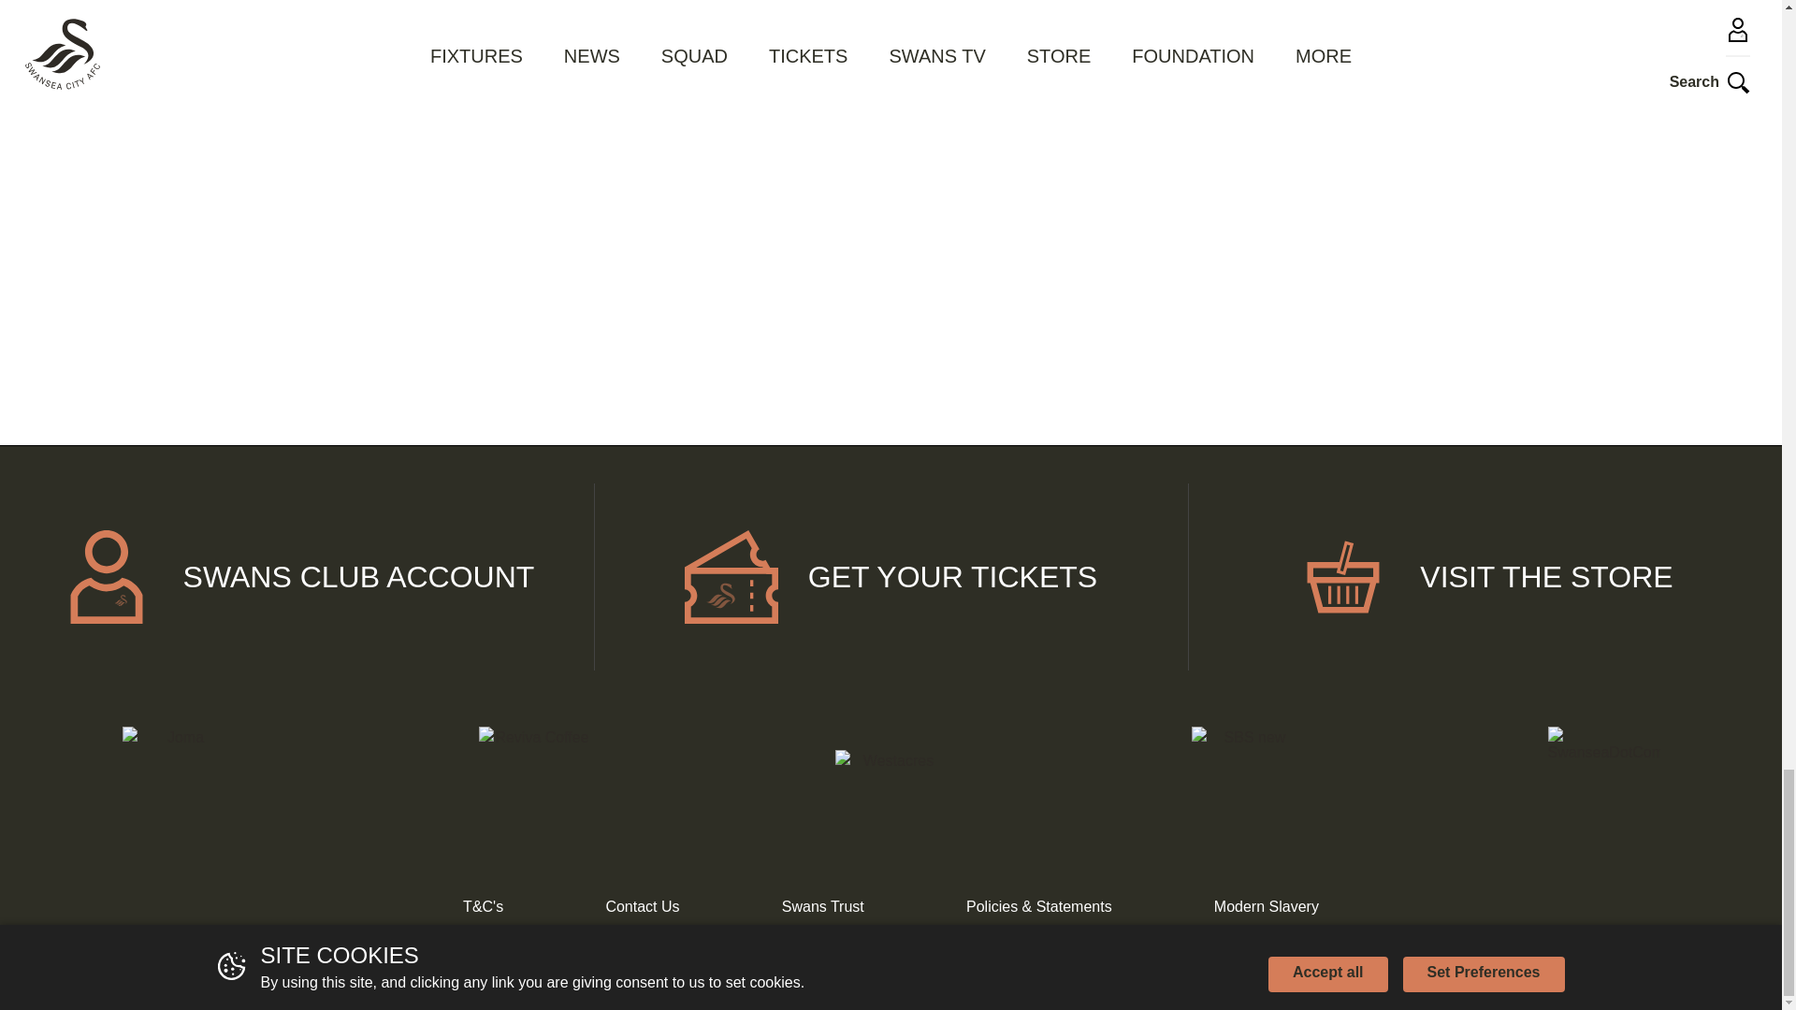  I want to click on 3rd party ad content, so click(442, 45).